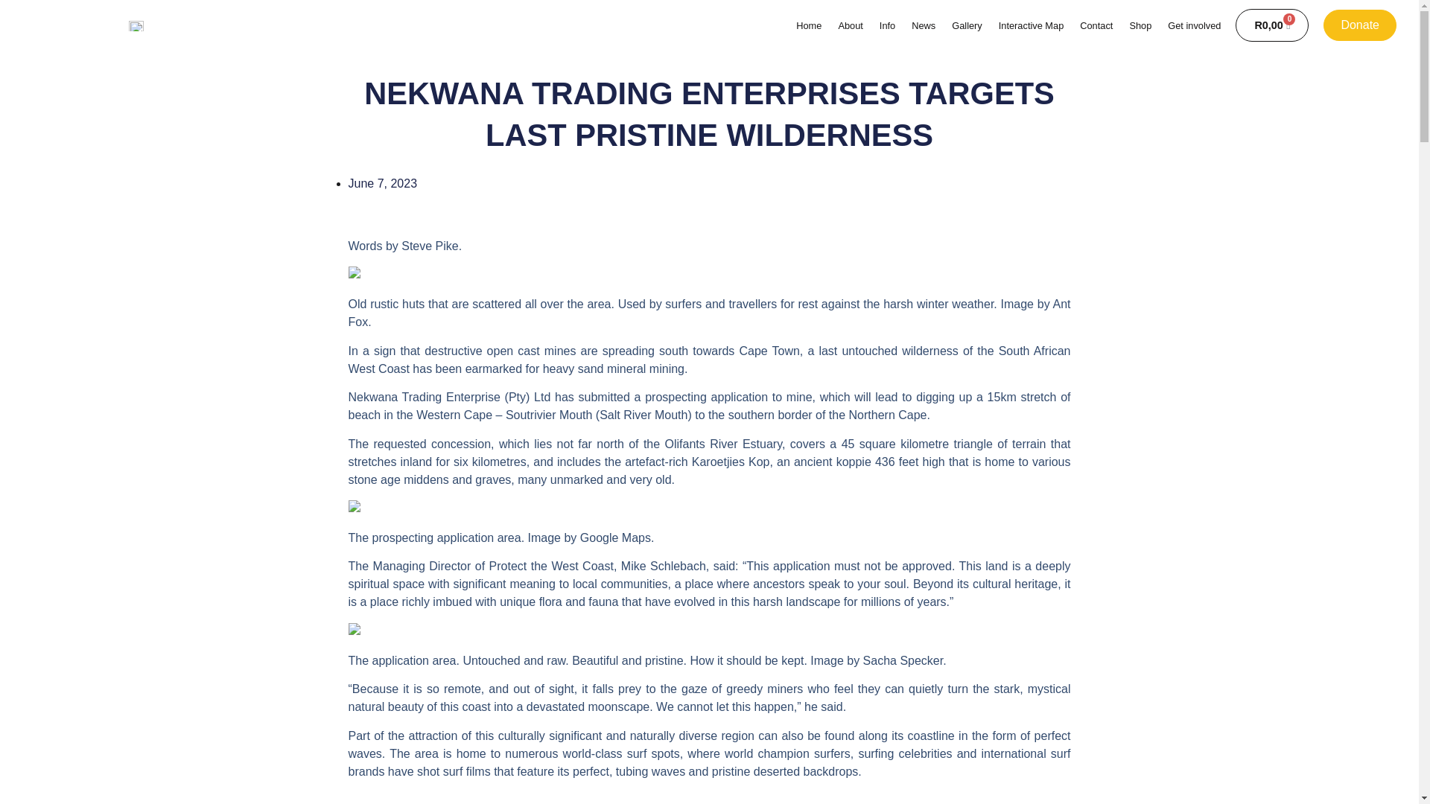 The width and height of the screenshot is (1430, 804). I want to click on Interactive Map, so click(1031, 25).